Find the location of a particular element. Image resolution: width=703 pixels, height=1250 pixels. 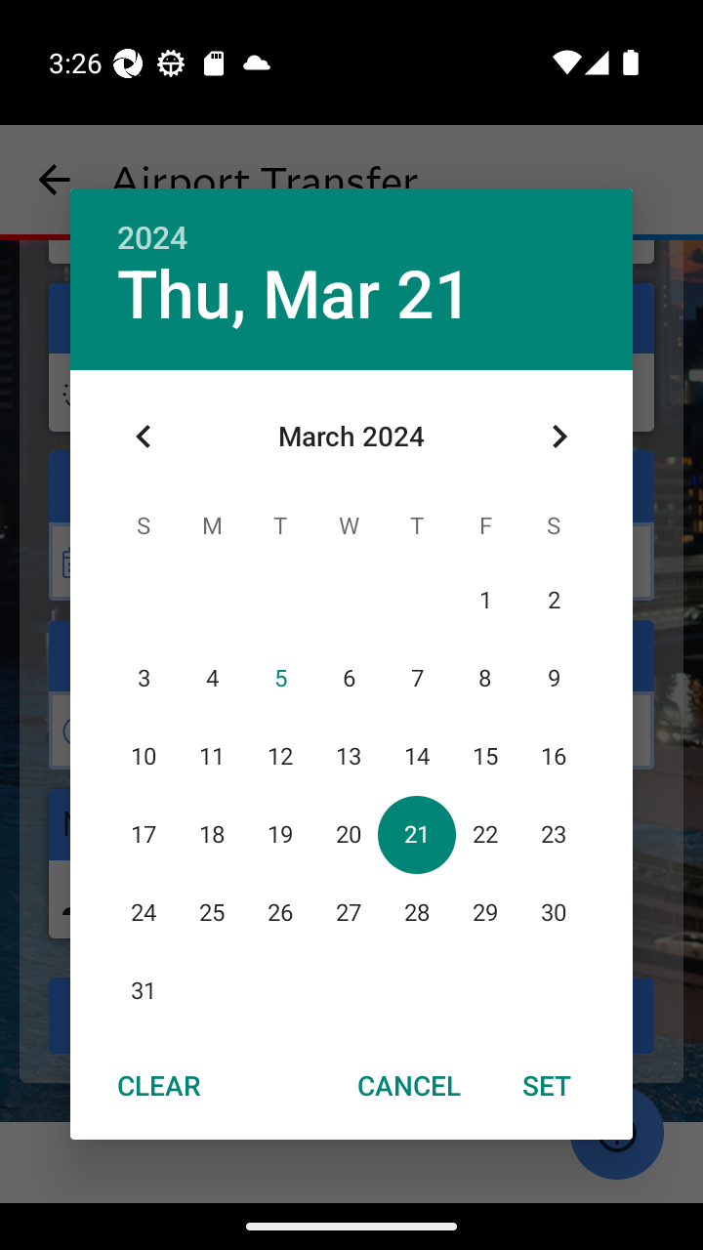

5 05 March 2024 is located at coordinates (279, 678).